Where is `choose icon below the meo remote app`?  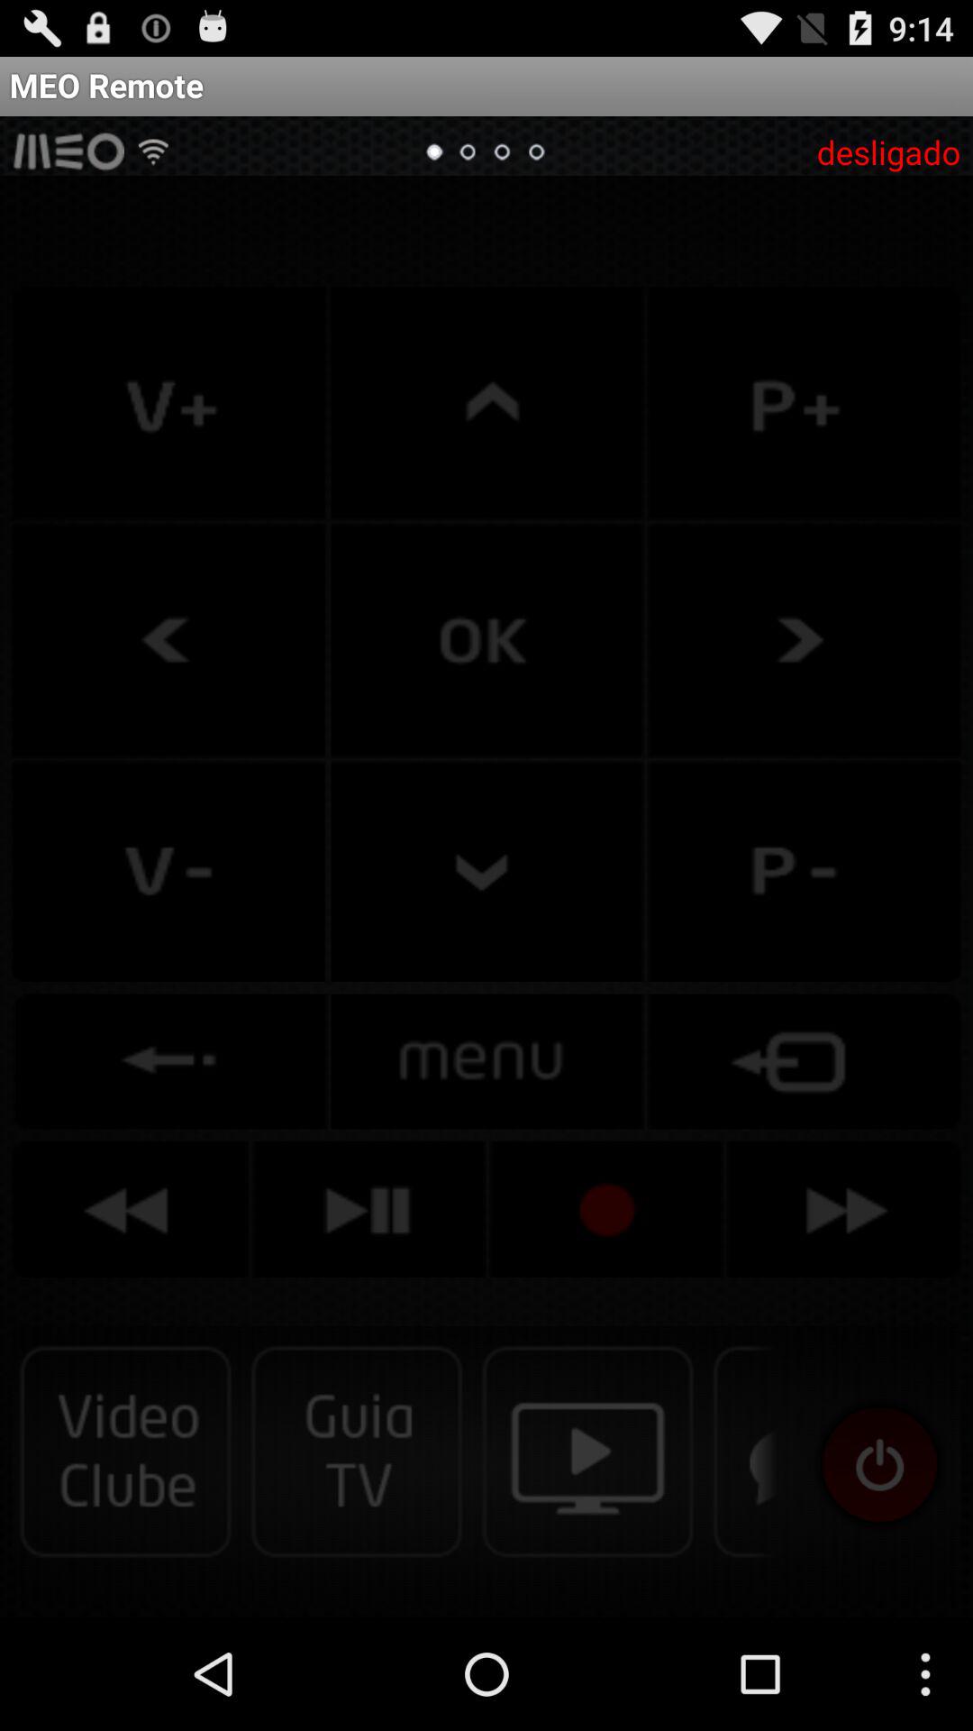 choose icon below the meo remote app is located at coordinates (888, 151).